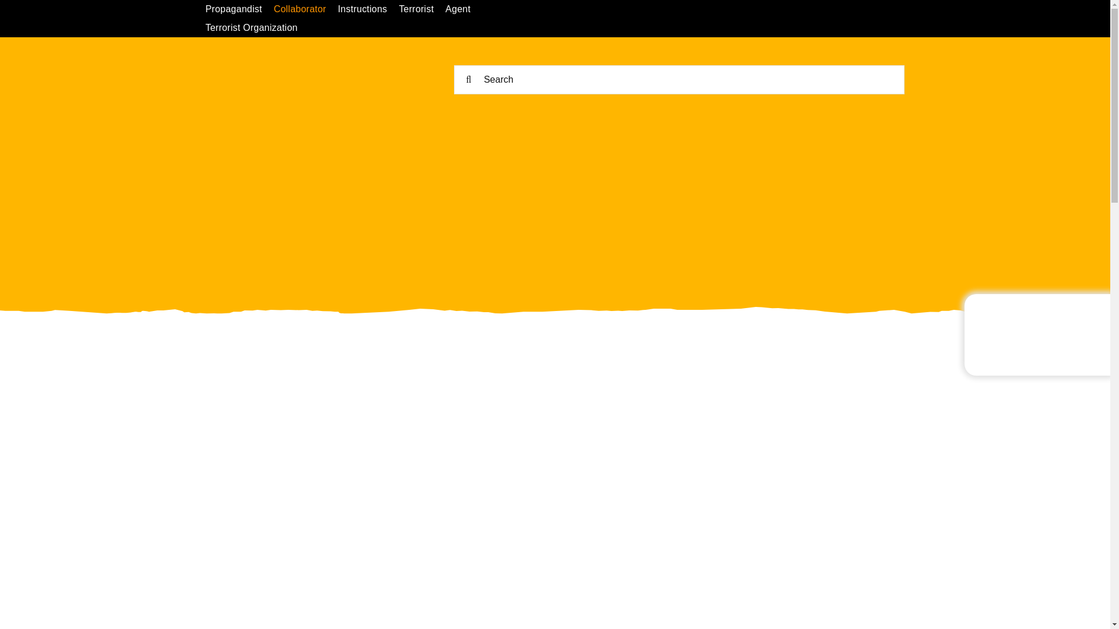 This screenshot has height=629, width=1119. I want to click on Terrorist Organization, so click(256, 28).